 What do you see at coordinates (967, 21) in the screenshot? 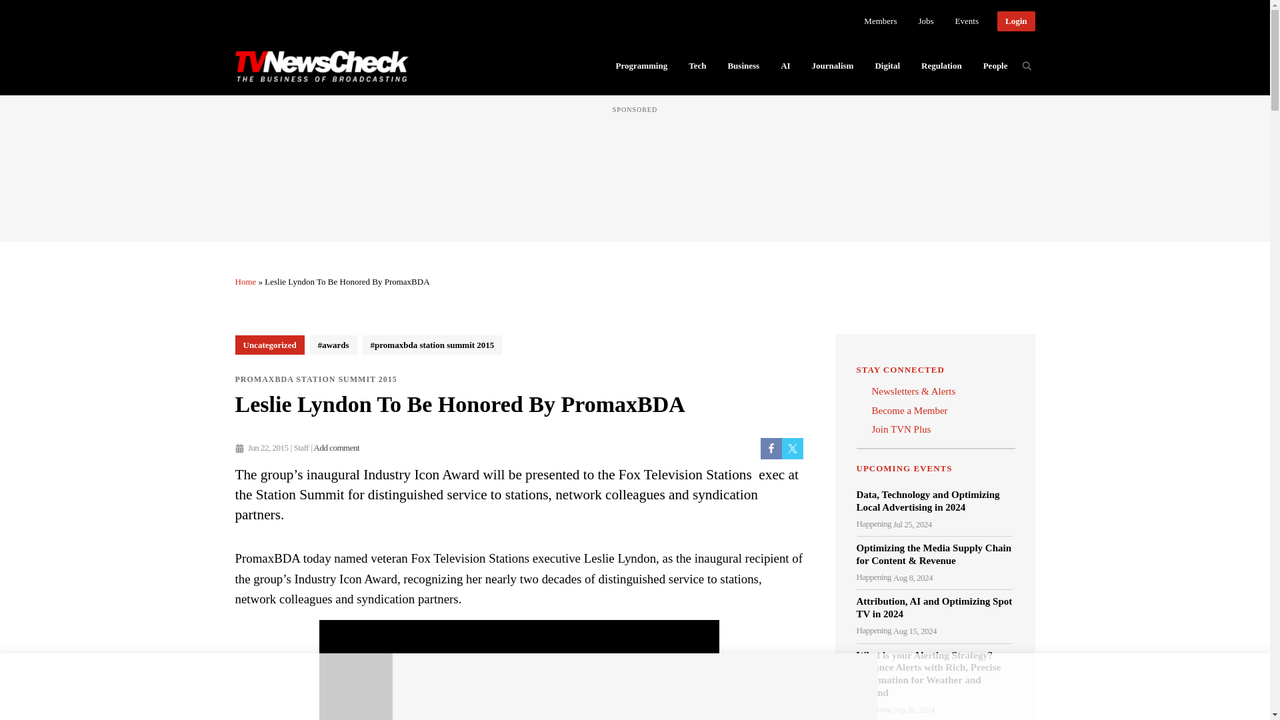
I see `Events` at bounding box center [967, 21].